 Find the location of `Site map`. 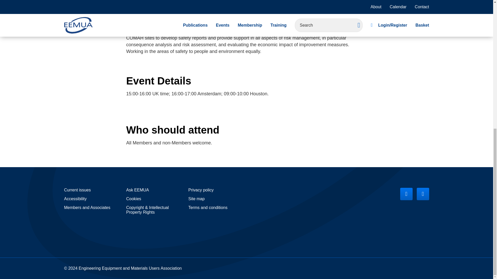

Site map is located at coordinates (196, 199).